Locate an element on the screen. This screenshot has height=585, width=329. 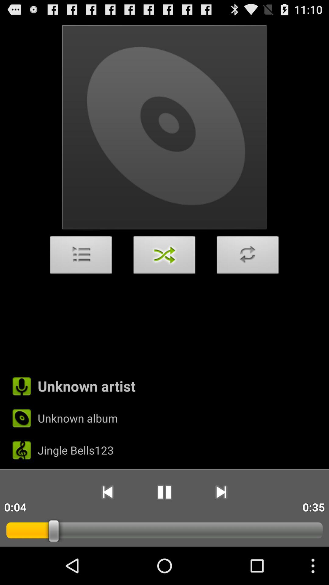
select the item above the unknown artist is located at coordinates (248, 257).